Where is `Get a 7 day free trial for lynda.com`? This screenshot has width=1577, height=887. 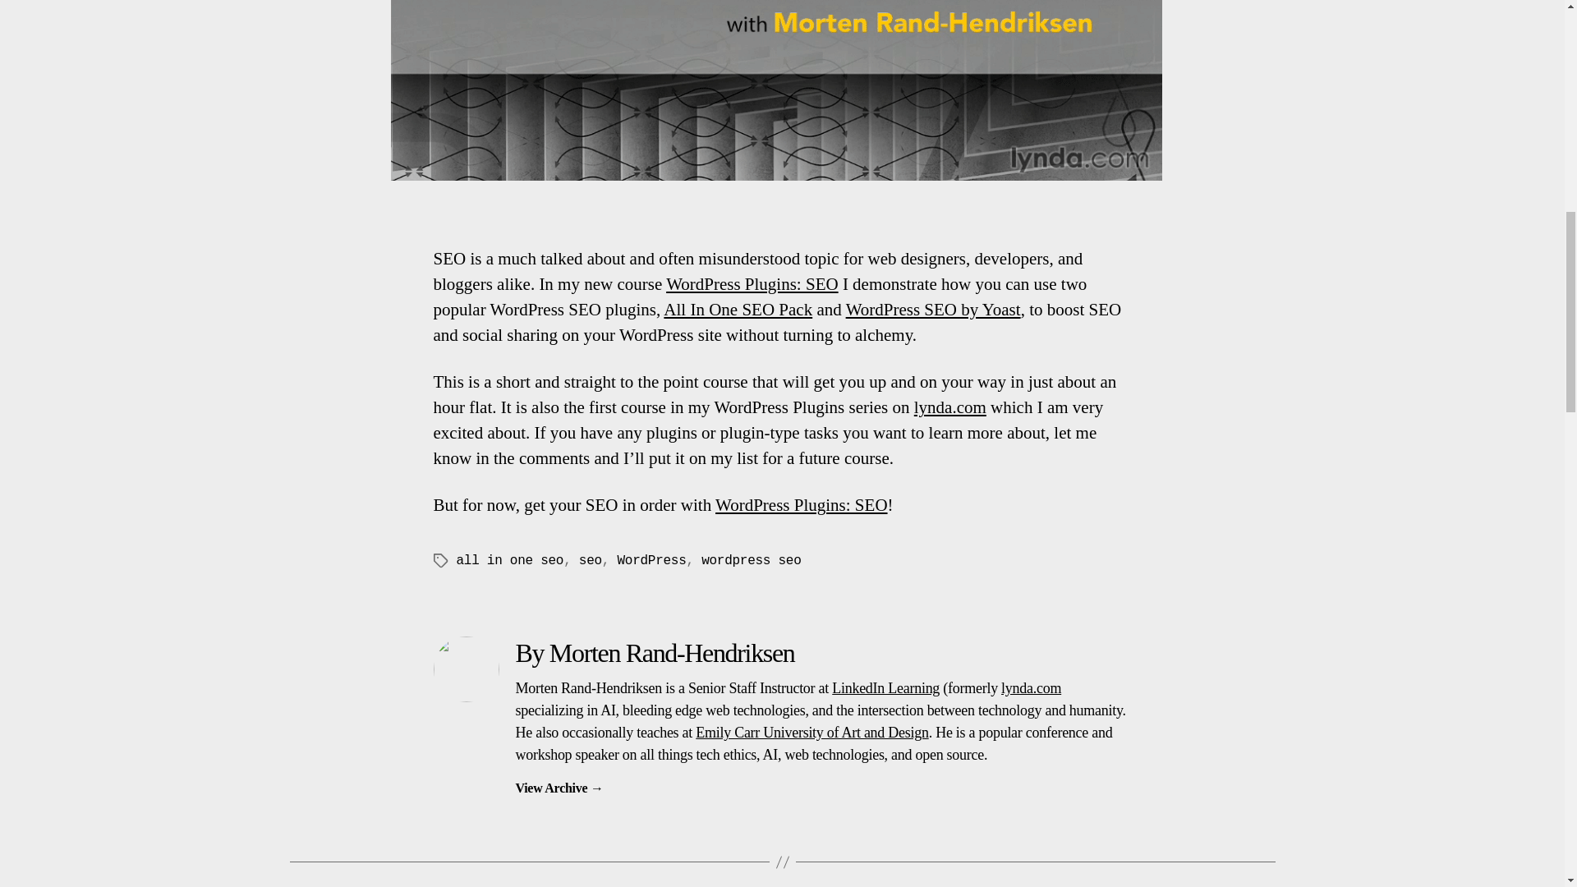
Get a 7 day free trial for lynda.com is located at coordinates (950, 407).